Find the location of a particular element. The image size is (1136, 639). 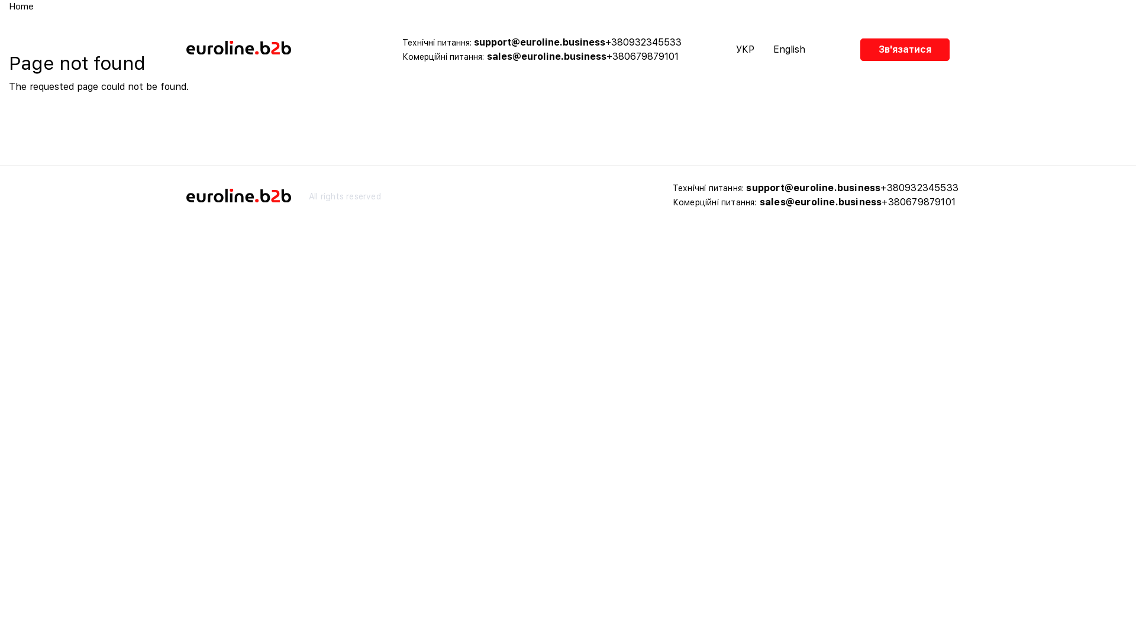

English is located at coordinates (789, 50).